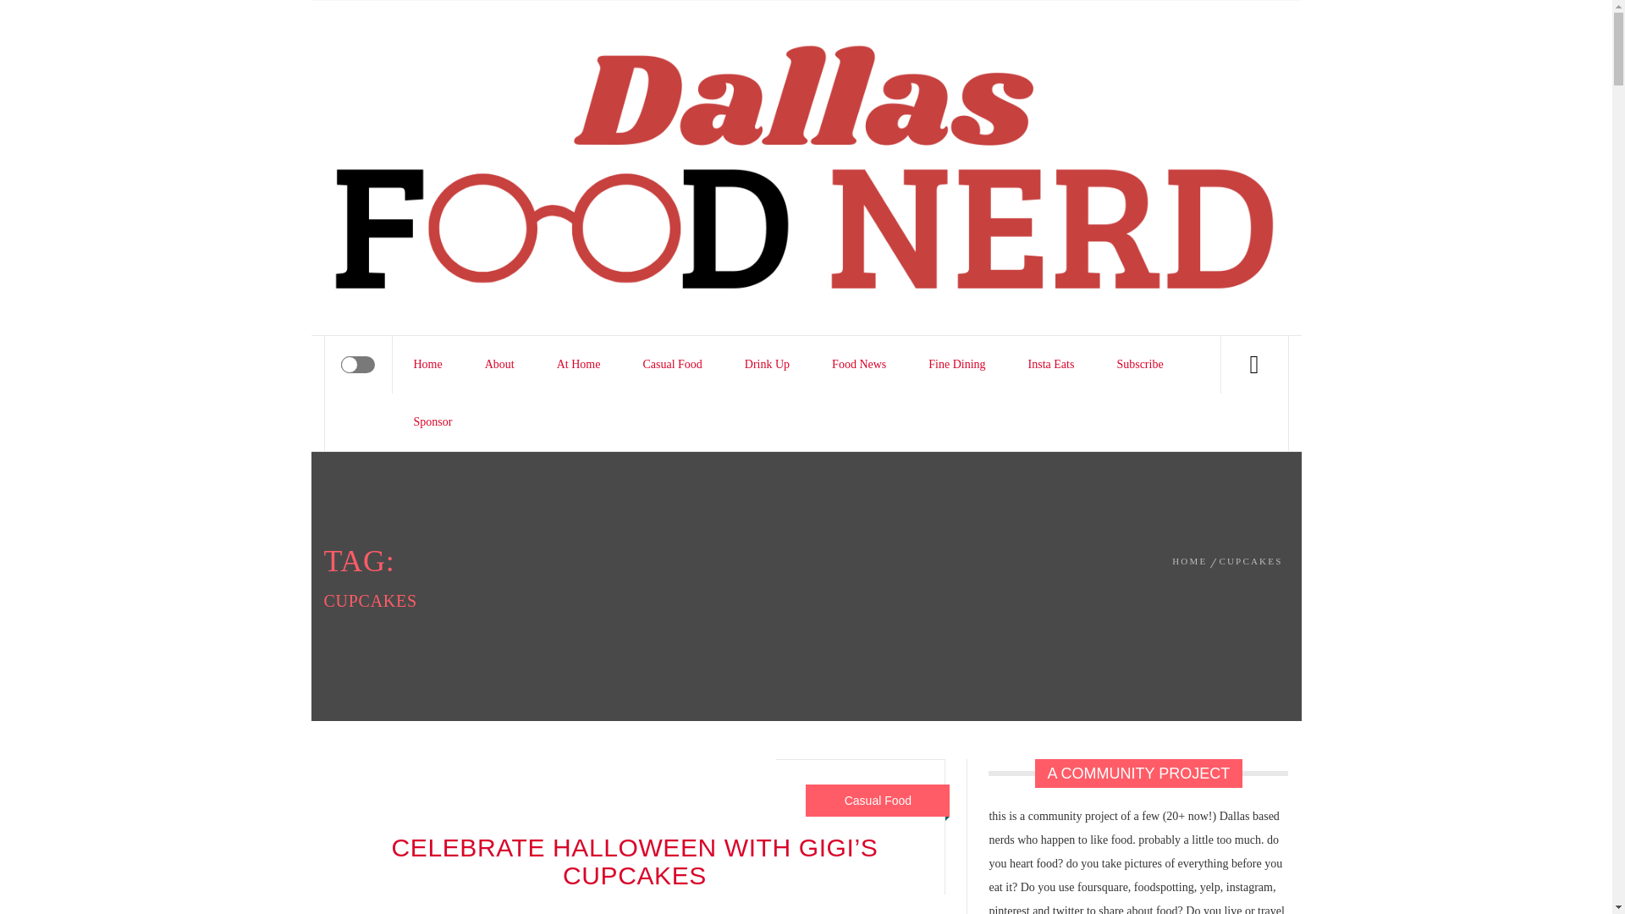 This screenshot has height=914, width=1625. I want to click on Drink Up, so click(767, 365).